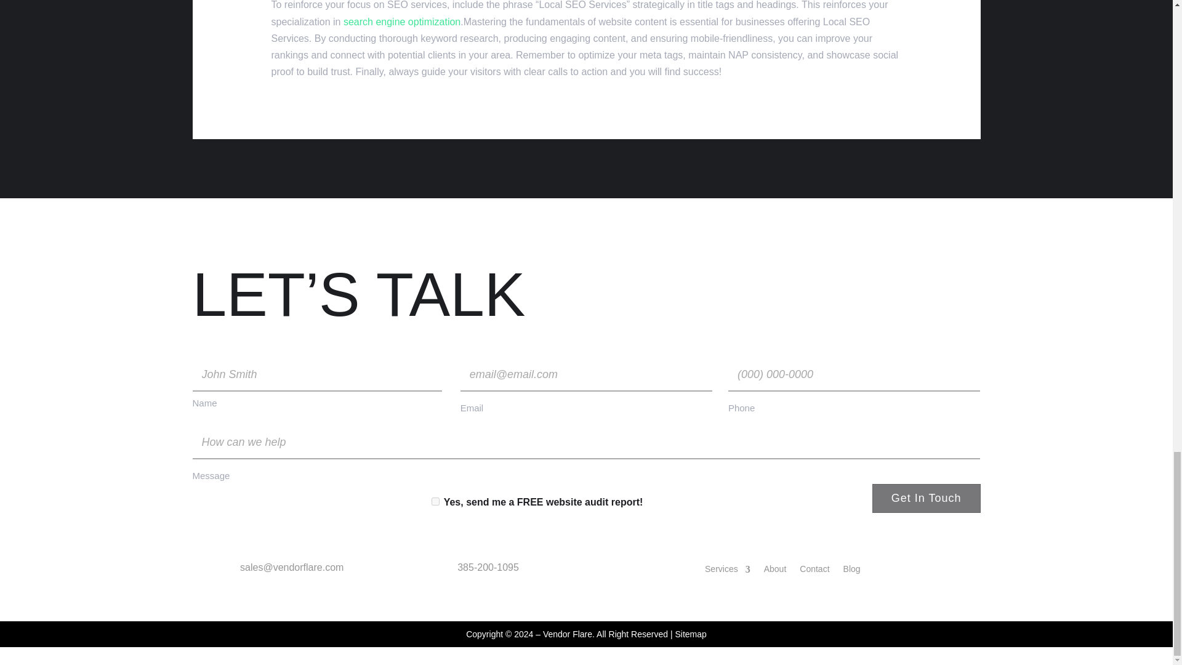 The height and width of the screenshot is (665, 1182). What do you see at coordinates (488, 566) in the screenshot?
I see `385-200-1095` at bounding box center [488, 566].